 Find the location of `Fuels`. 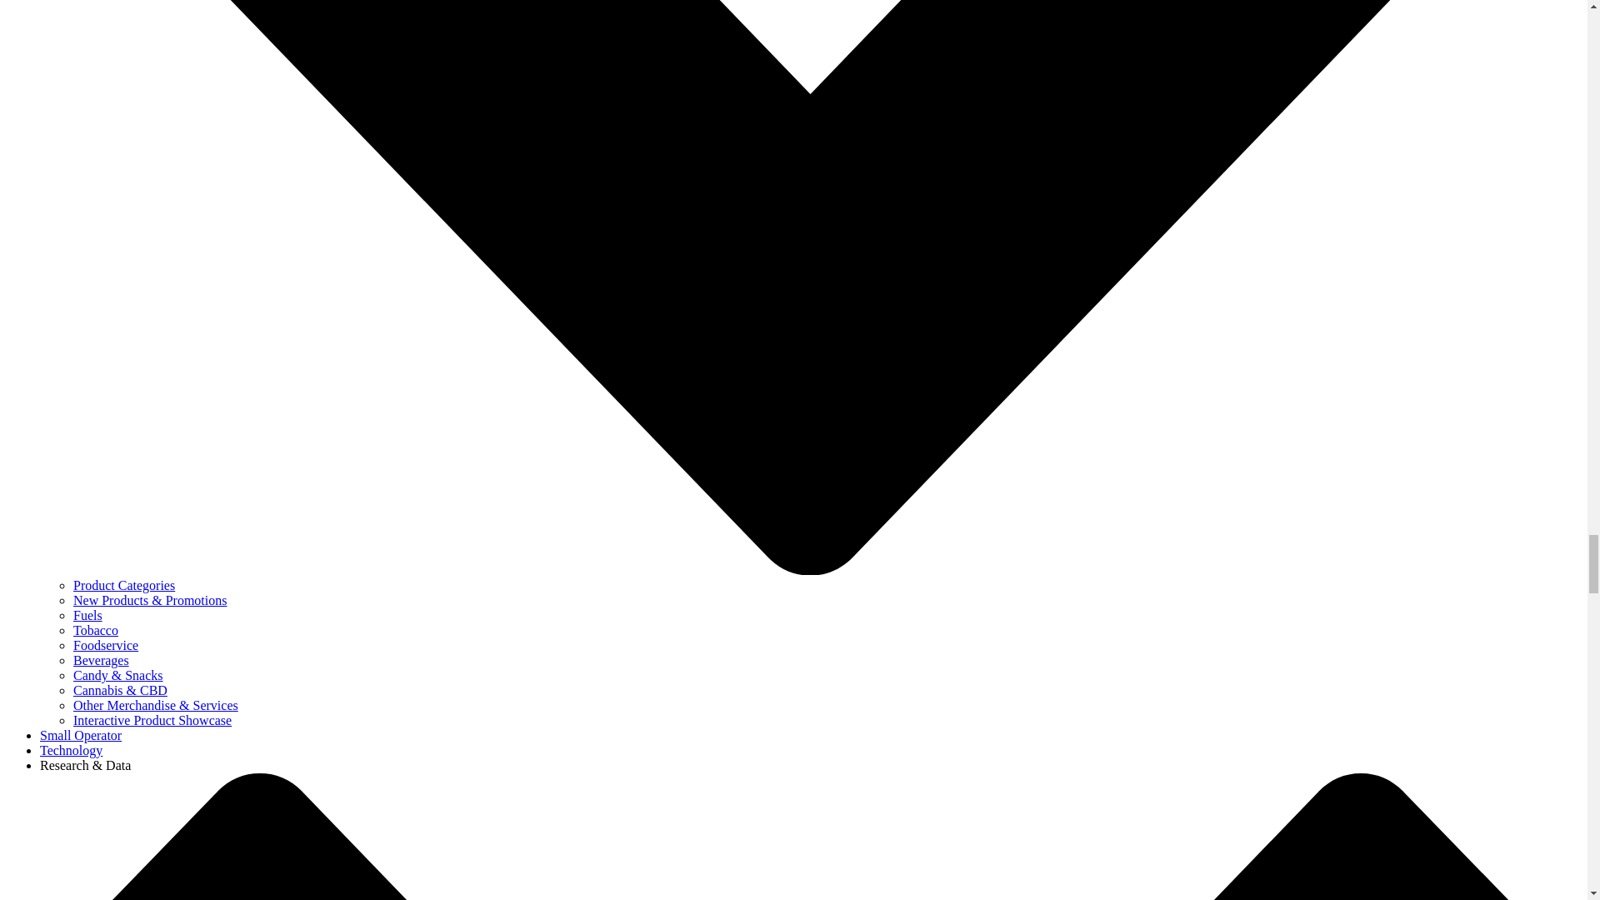

Fuels is located at coordinates (87, 615).